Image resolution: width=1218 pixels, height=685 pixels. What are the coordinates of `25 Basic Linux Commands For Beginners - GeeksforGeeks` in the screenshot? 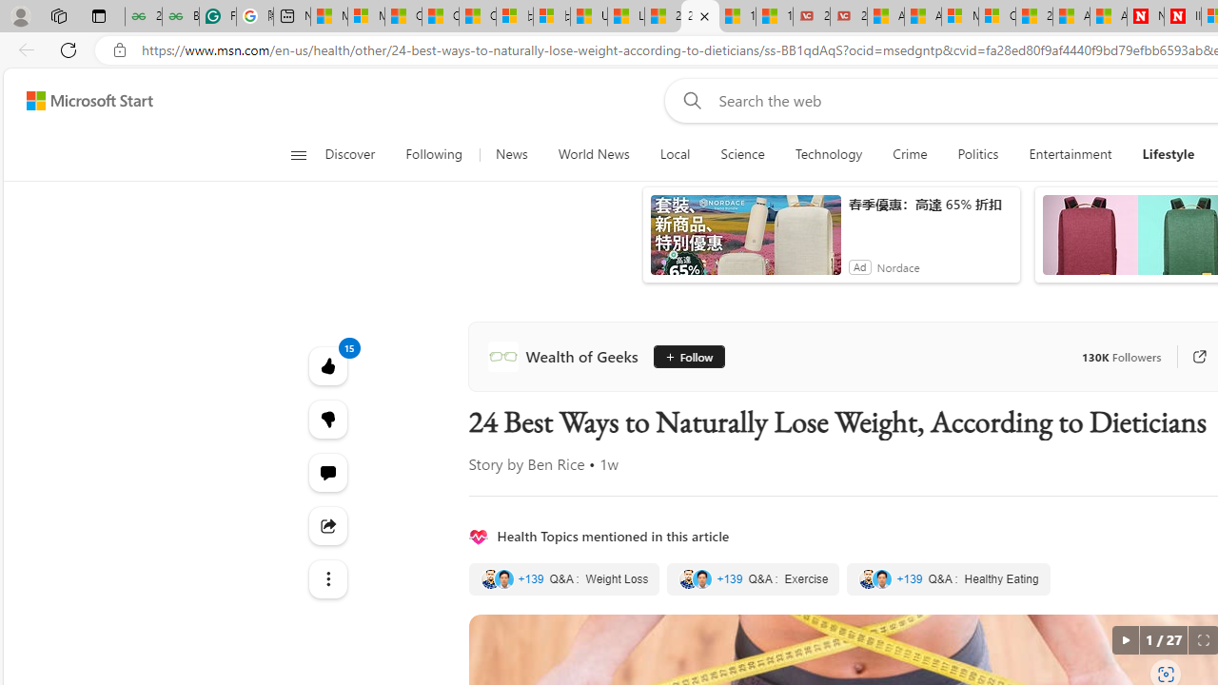 It's located at (143, 17).